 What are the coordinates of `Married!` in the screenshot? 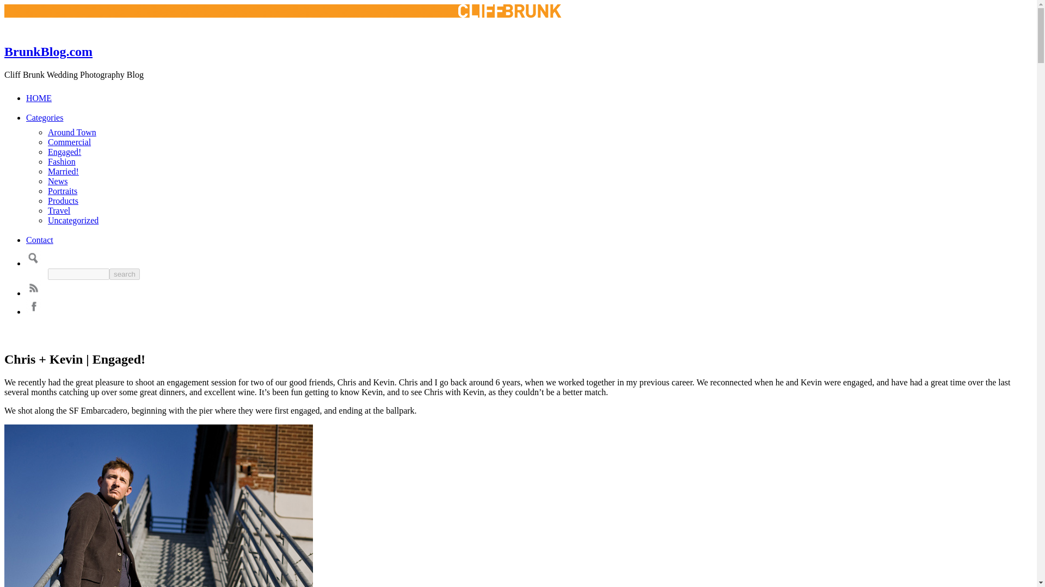 It's located at (63, 171).